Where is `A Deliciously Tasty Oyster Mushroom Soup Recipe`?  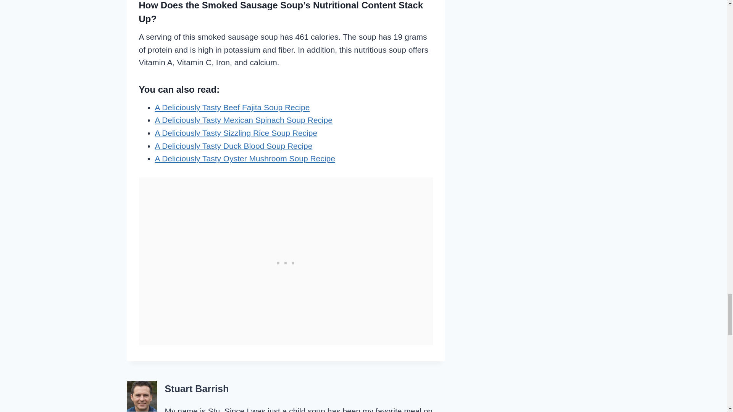
A Deliciously Tasty Oyster Mushroom Soup Recipe is located at coordinates (245, 158).